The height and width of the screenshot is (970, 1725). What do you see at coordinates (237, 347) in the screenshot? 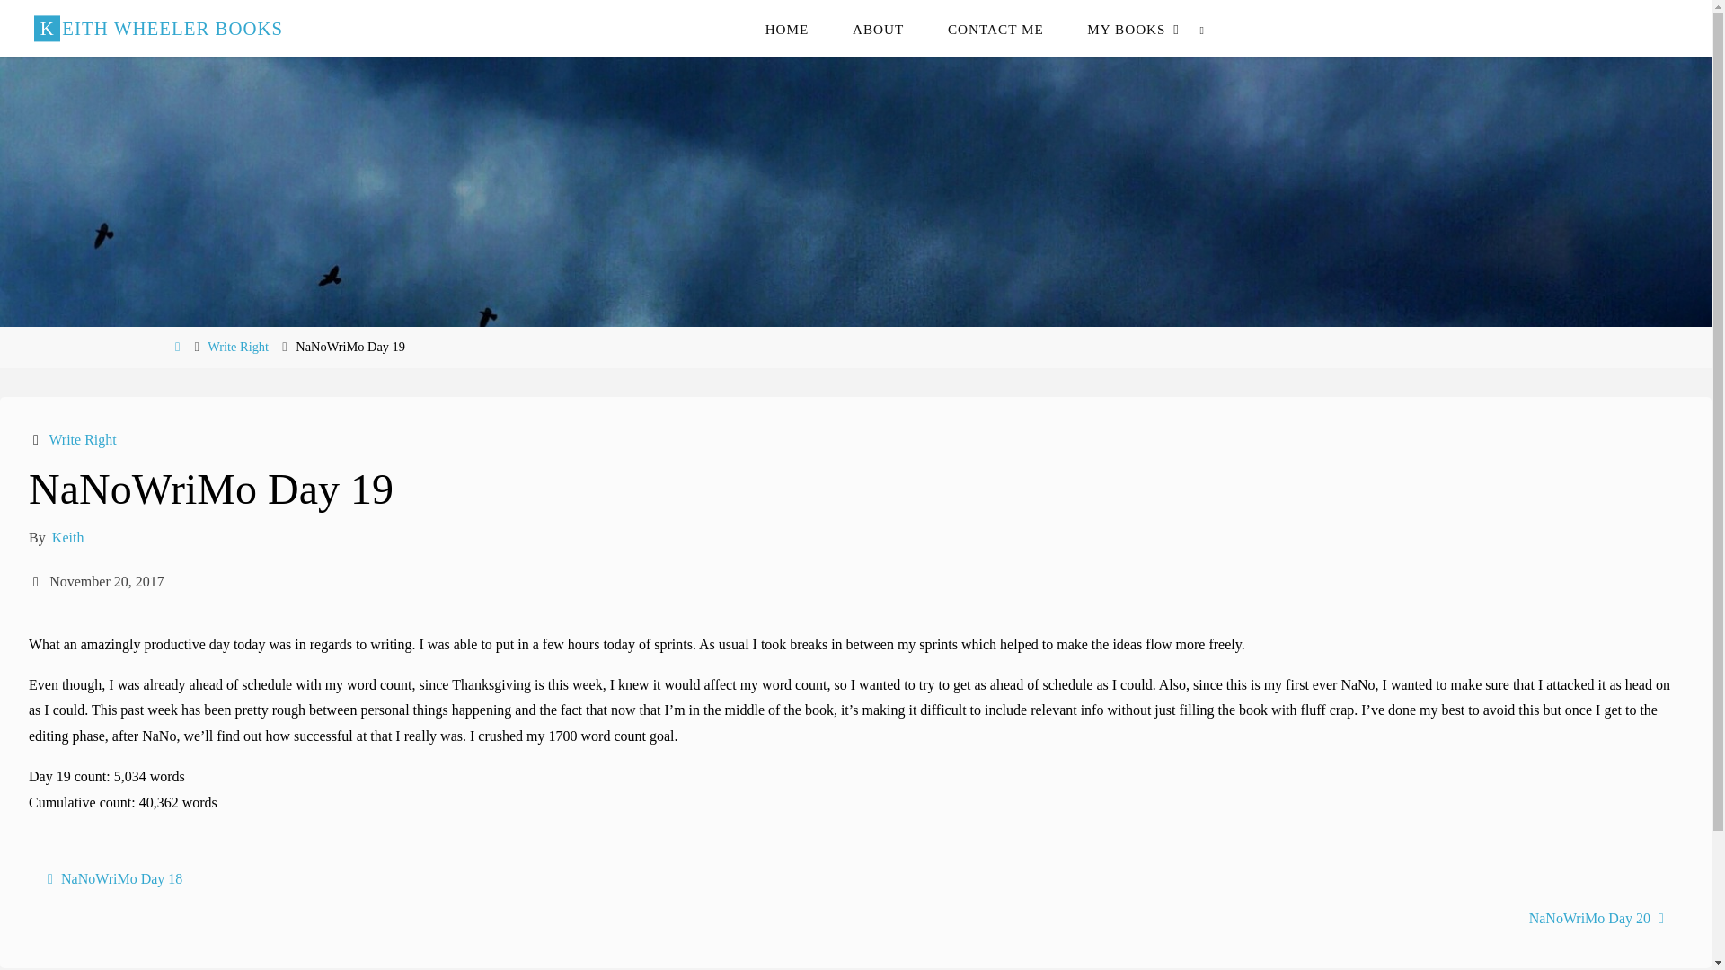
I see `Write Right` at bounding box center [237, 347].